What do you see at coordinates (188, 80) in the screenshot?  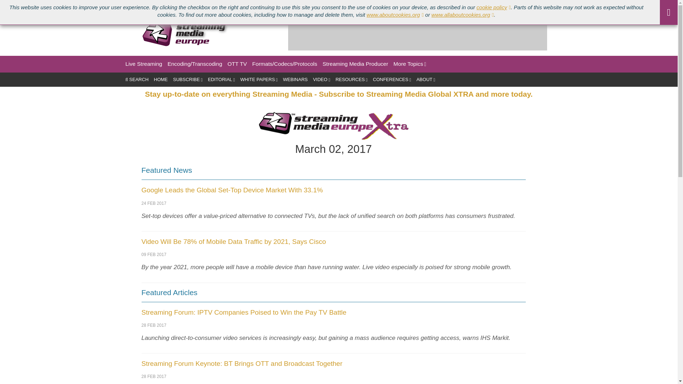 I see `SUBSCRIBE` at bounding box center [188, 80].